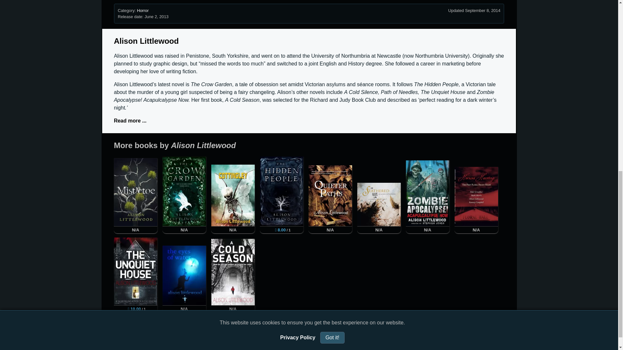  Describe the element at coordinates (184, 275) in the screenshot. I see `The Eyes of Water by Alison Littlewood` at that location.